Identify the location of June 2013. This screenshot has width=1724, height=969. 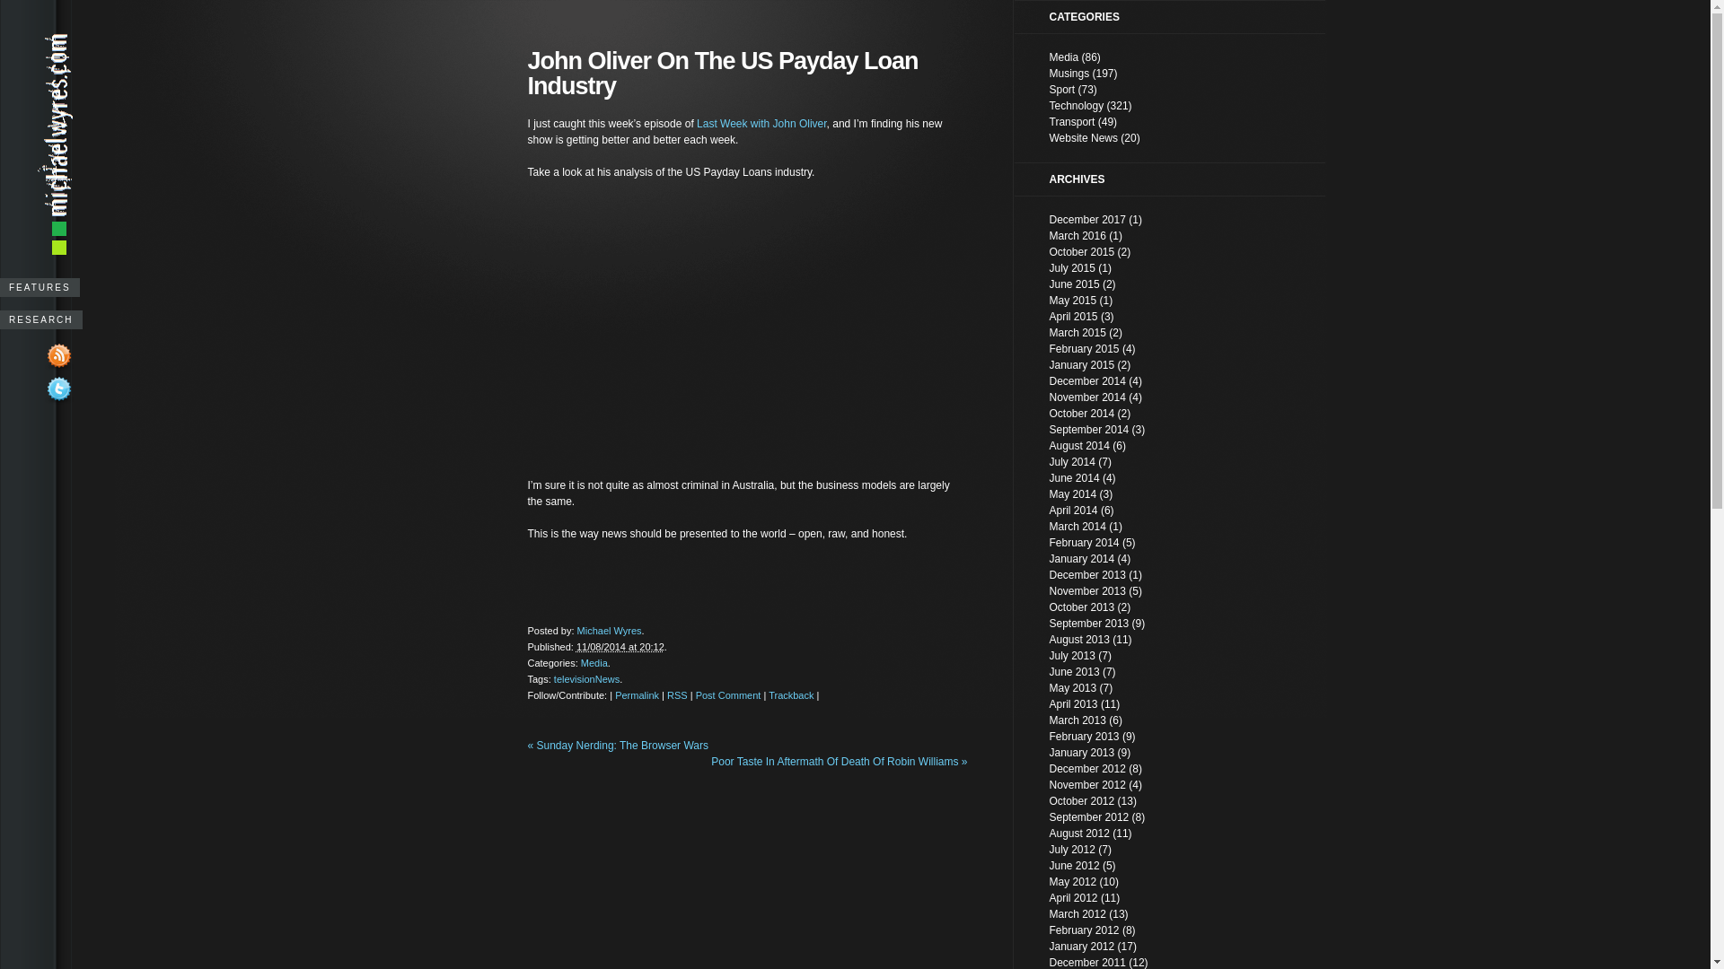
(1074, 672).